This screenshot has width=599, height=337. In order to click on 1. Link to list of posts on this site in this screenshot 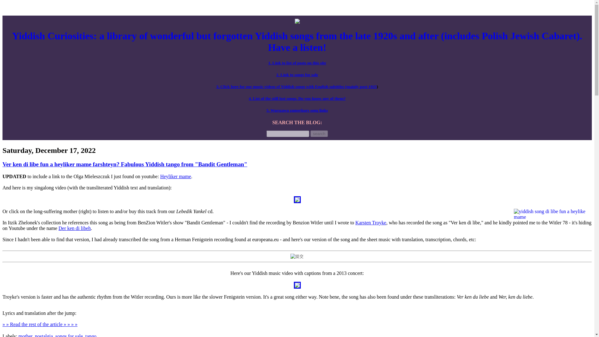, I will do `click(297, 63)`.